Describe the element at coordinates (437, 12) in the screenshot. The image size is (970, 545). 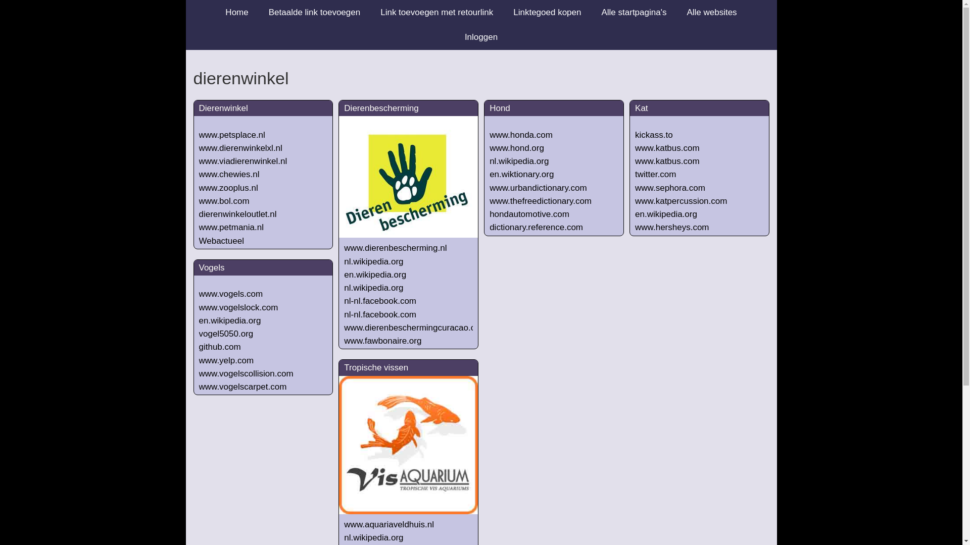
I see `Link toevoegen met retourlink` at that location.